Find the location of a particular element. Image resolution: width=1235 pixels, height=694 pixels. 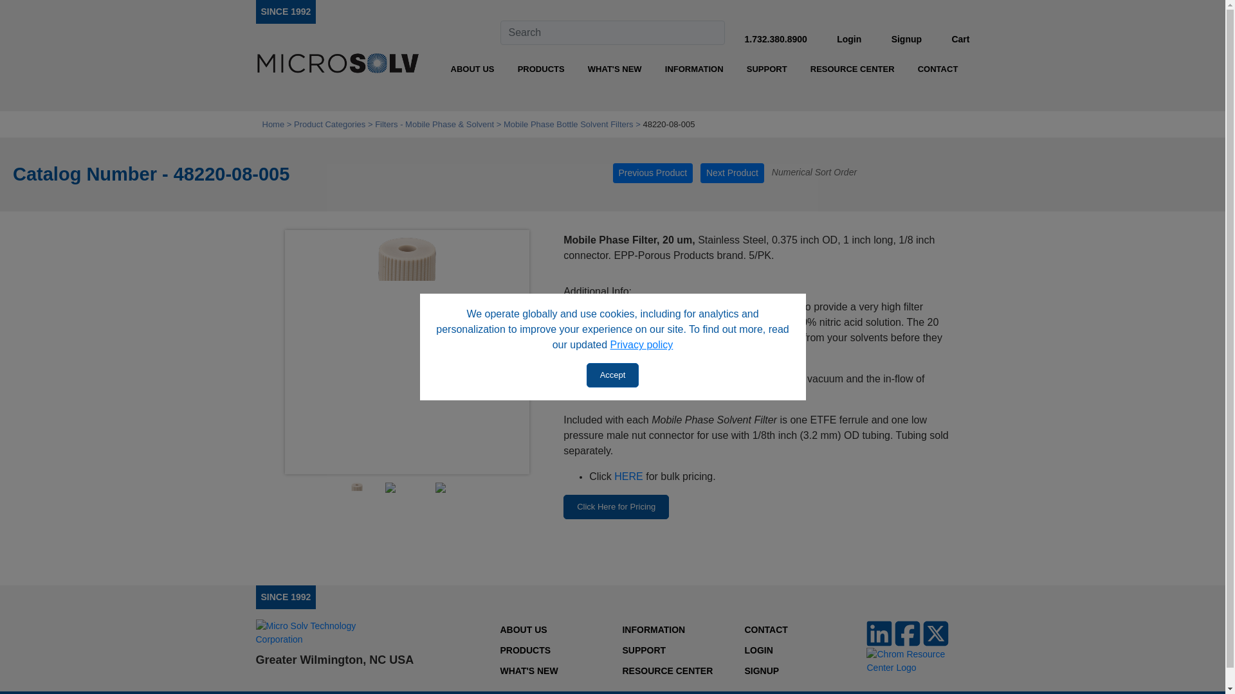

PRODUCTS is located at coordinates (540, 69).